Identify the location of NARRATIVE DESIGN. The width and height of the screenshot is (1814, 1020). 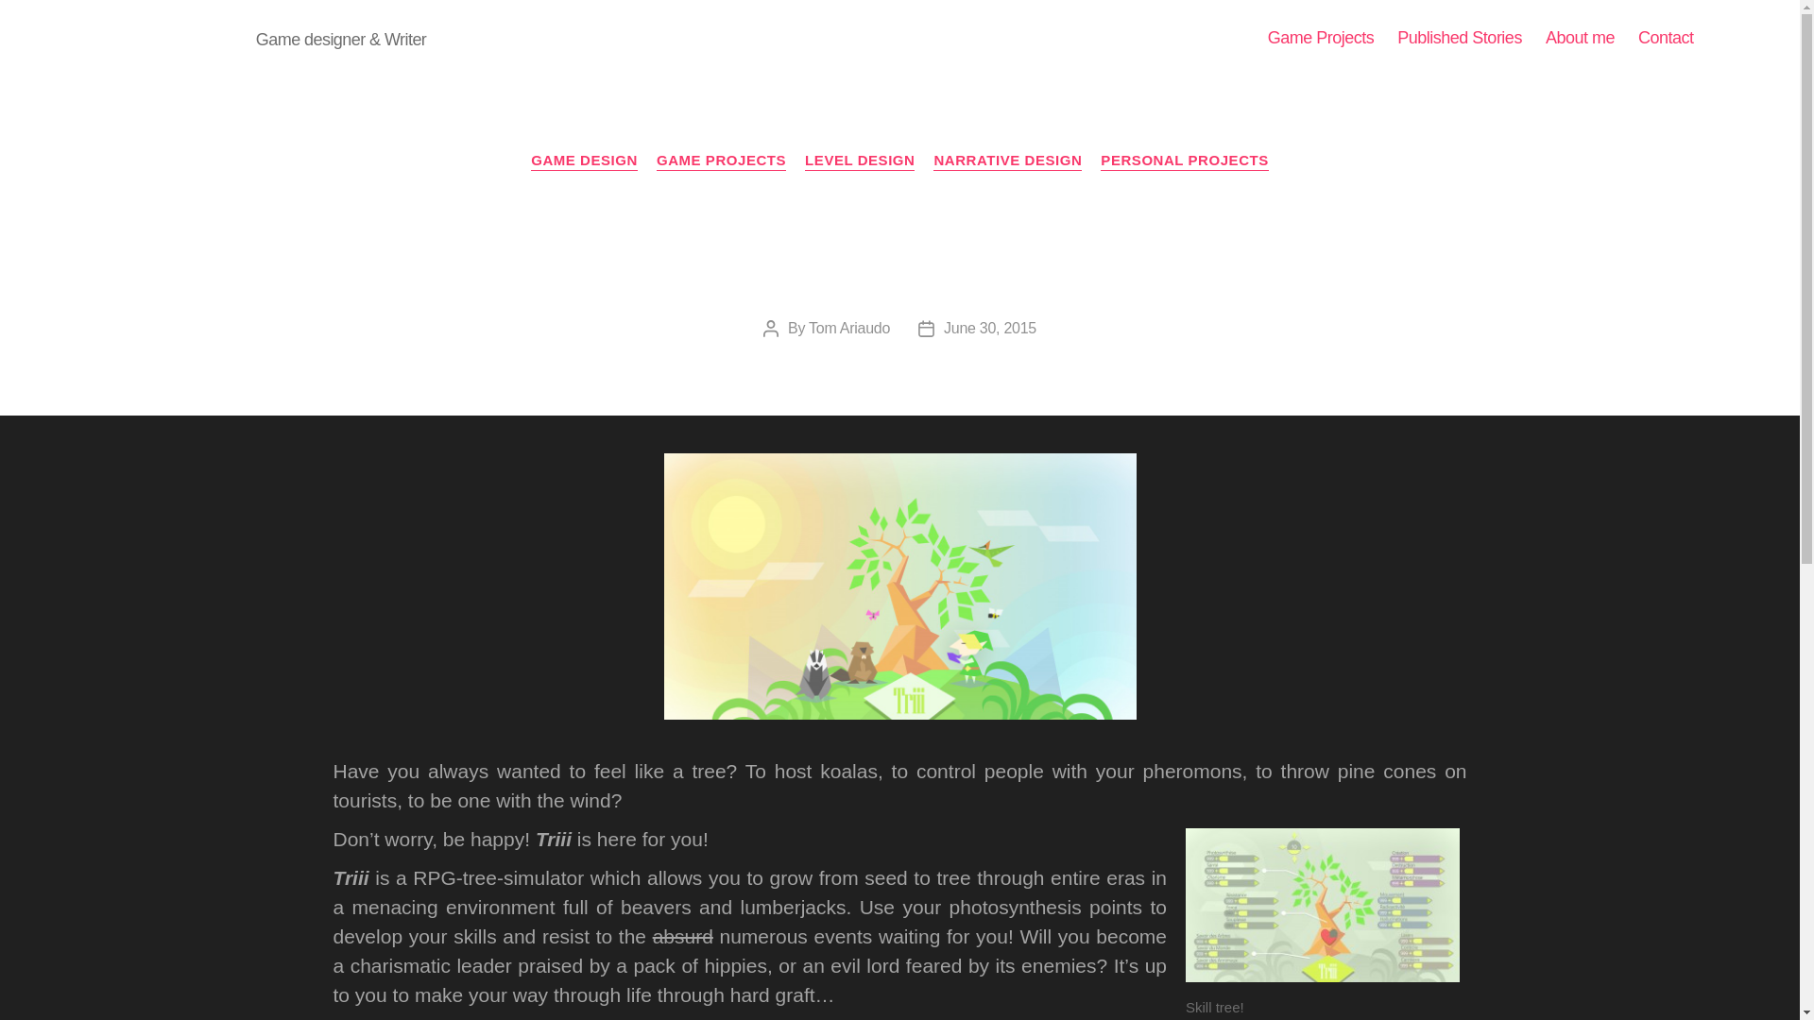
(1007, 161).